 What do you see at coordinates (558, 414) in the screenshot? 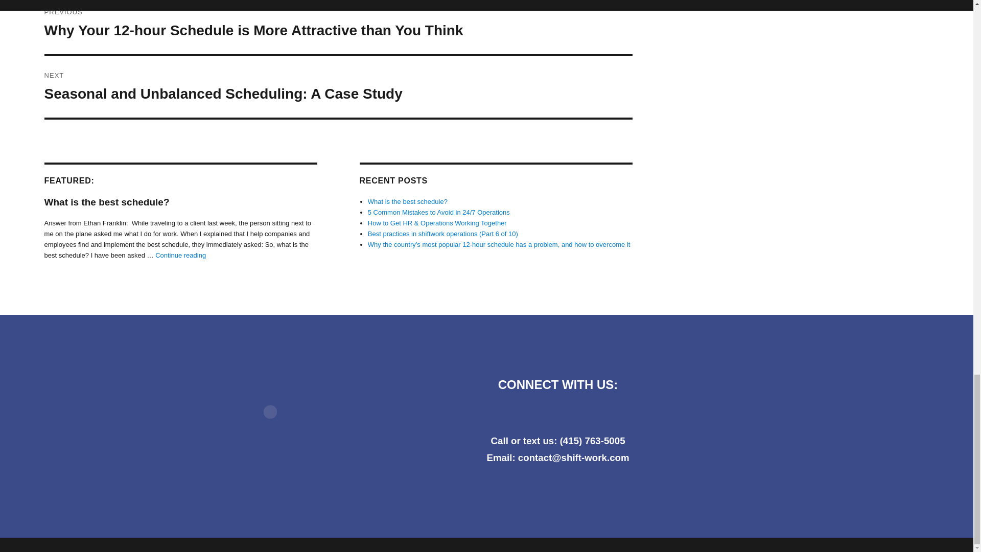
I see `Find Us on LinkedIn` at bounding box center [558, 414].